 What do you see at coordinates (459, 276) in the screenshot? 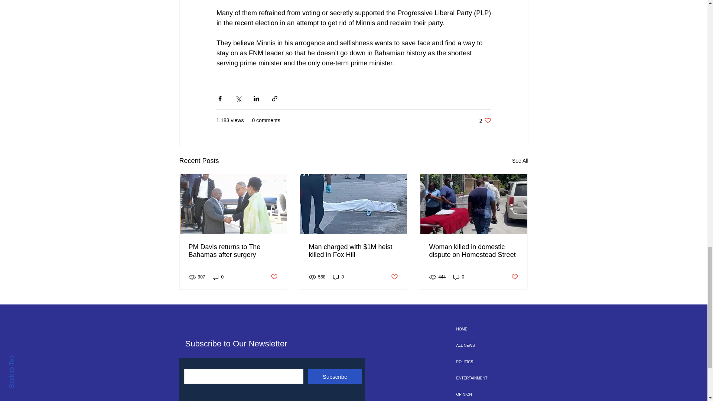
I see `0` at bounding box center [459, 276].